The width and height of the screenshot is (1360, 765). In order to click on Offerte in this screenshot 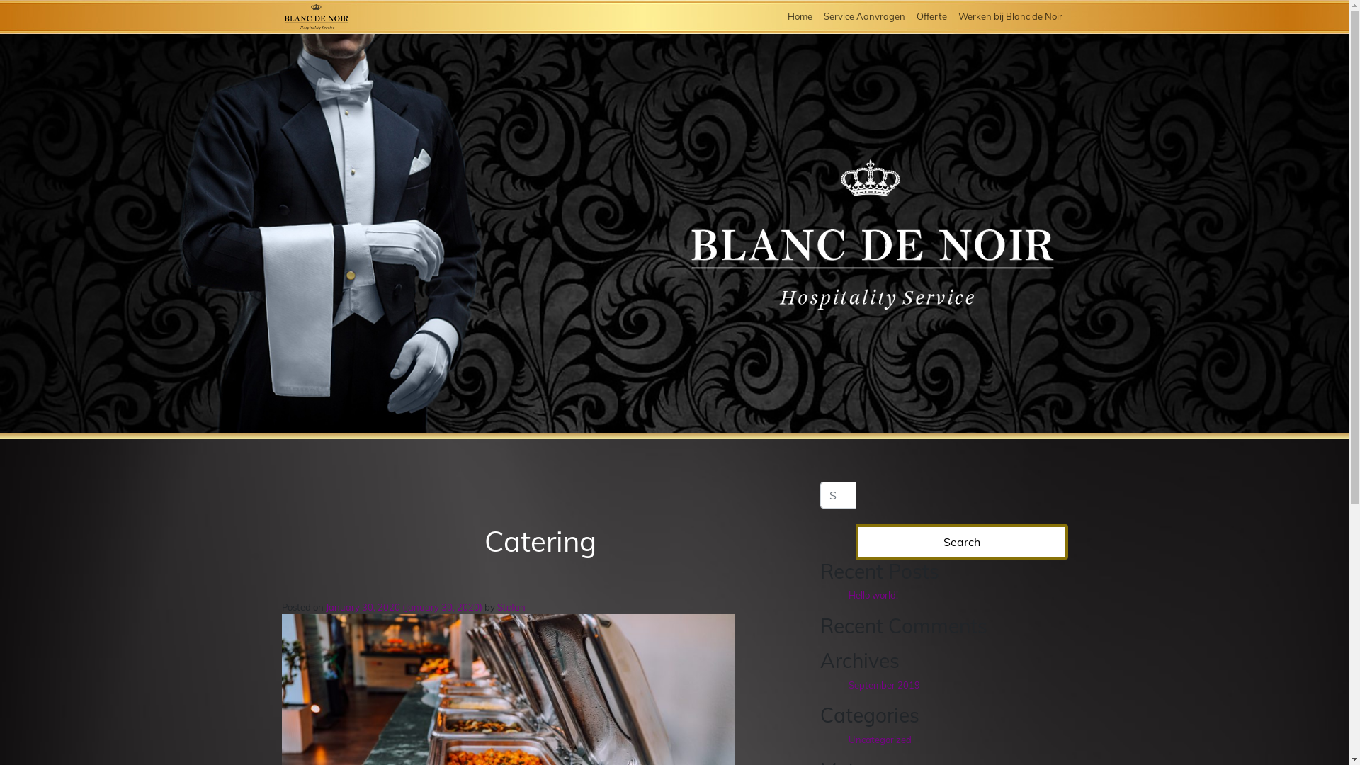, I will do `click(932, 17)`.